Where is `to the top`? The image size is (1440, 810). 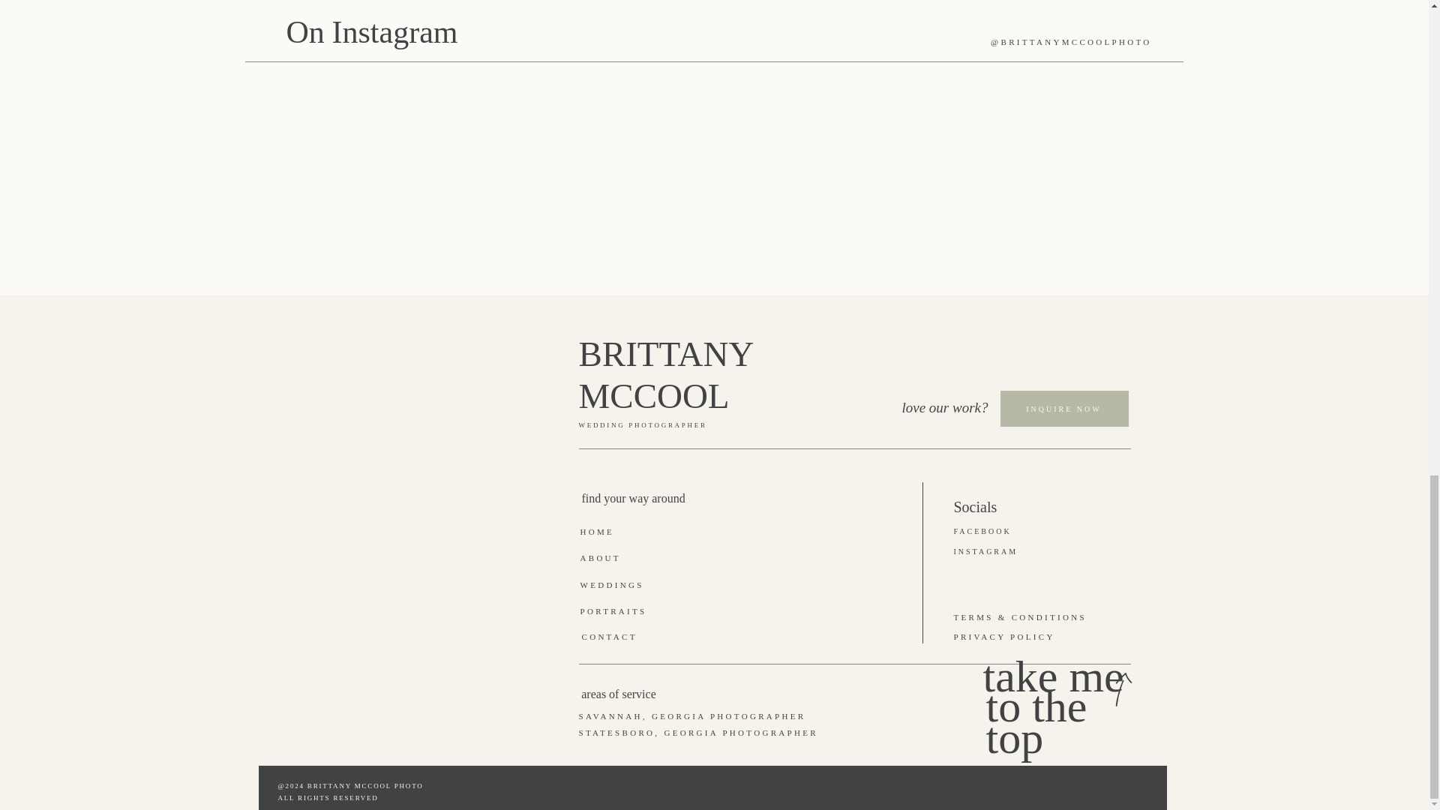 to the top is located at coordinates (1069, 727).